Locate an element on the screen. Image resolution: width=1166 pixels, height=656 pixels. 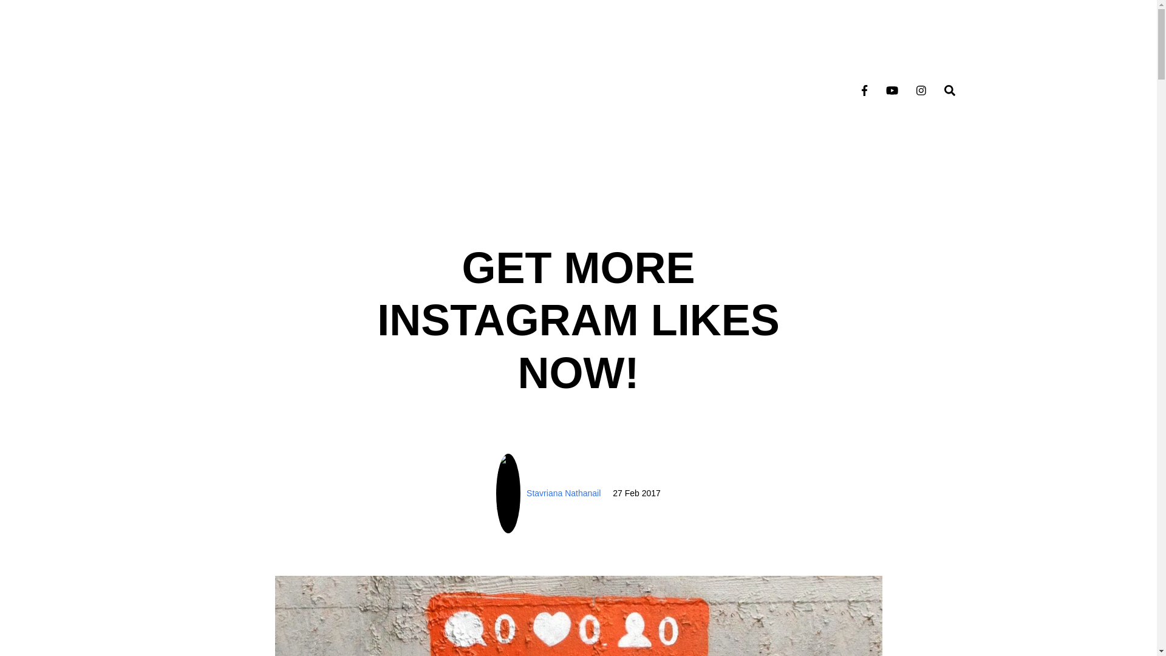
Follow us on Twitter is located at coordinates (892, 90).